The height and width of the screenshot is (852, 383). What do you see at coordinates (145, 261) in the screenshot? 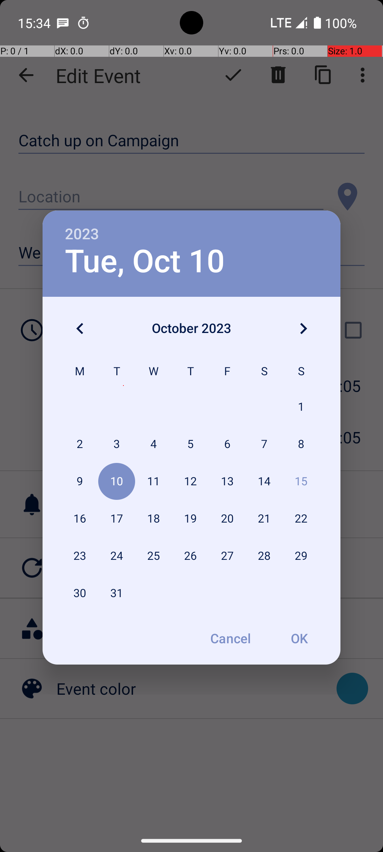
I see `Tue, Oct 10` at bounding box center [145, 261].